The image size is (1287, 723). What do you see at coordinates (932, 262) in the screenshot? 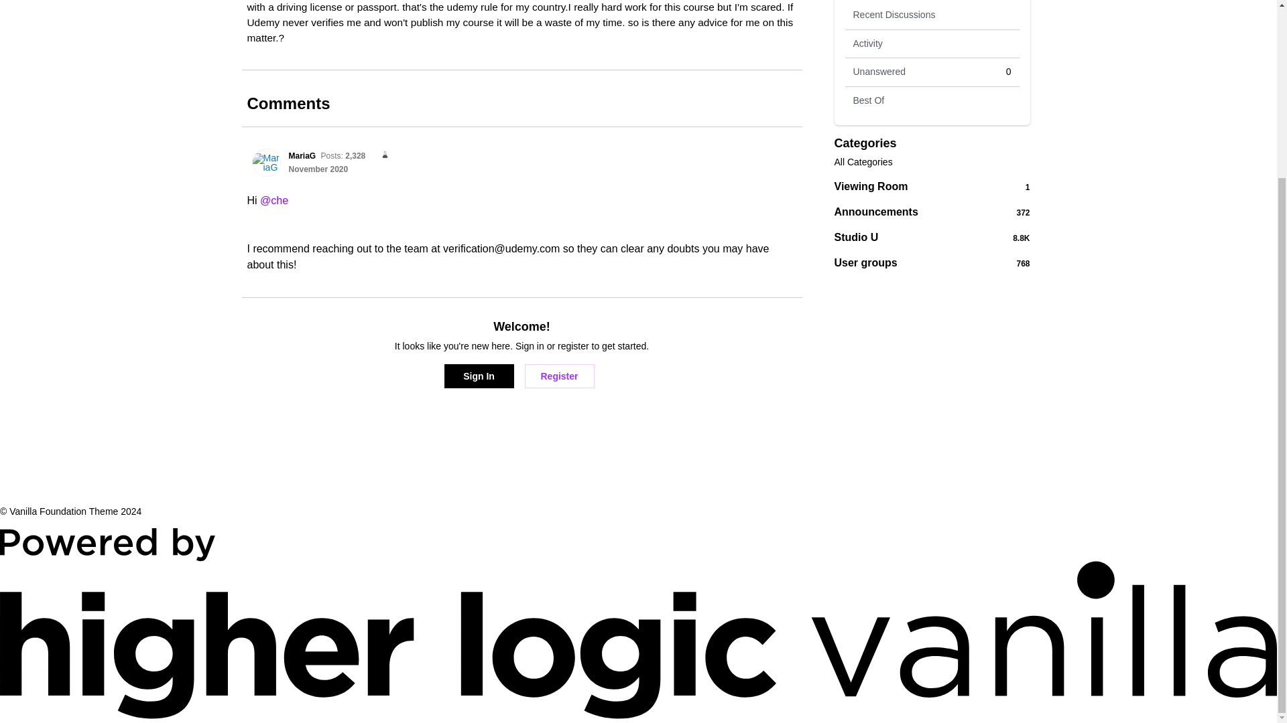
I see `November 24, 2020 1:53AM` at bounding box center [932, 262].